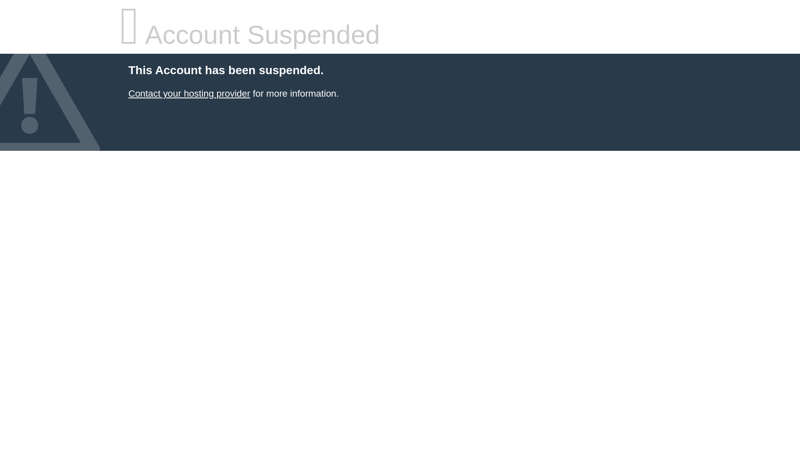 The image size is (800, 450). Describe the element at coordinates (189, 93) in the screenshot. I see `Contact your hosting provider` at that location.